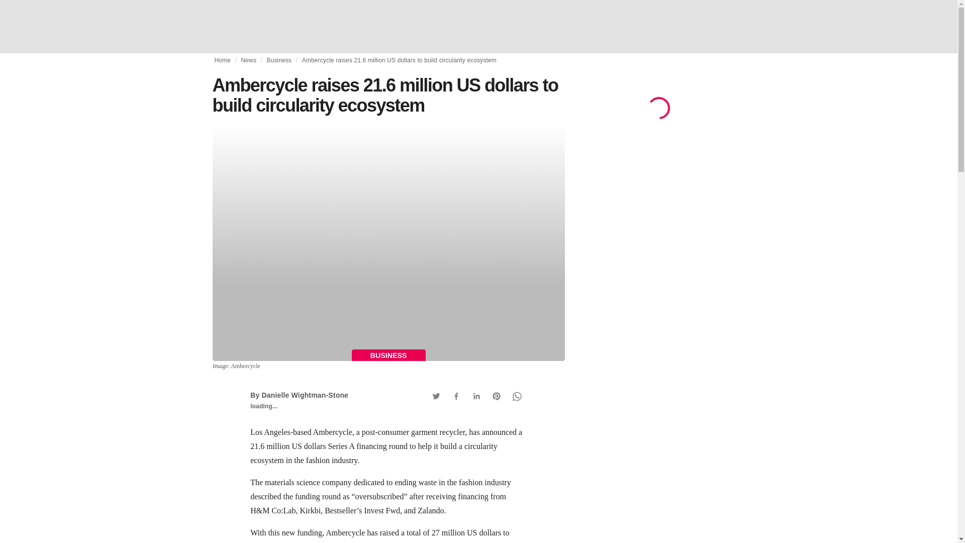 This screenshot has height=543, width=965. Describe the element at coordinates (222, 60) in the screenshot. I see `Home` at that location.